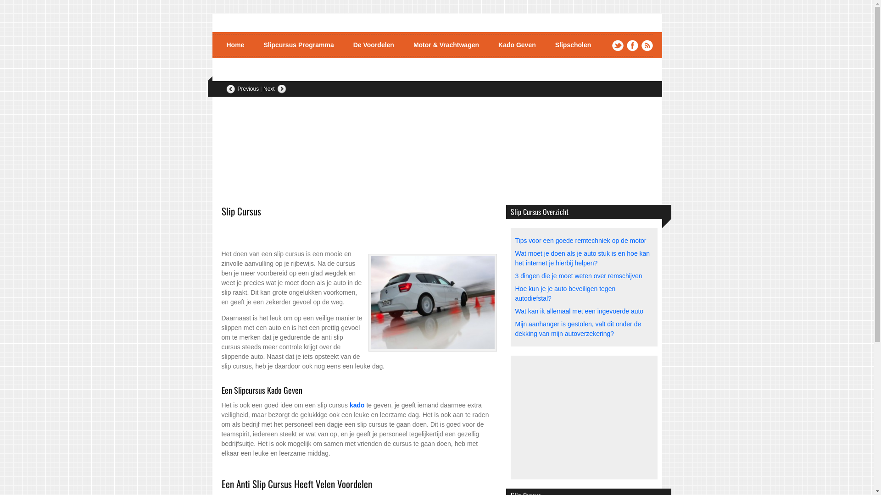  Describe the element at coordinates (236, 45) in the screenshot. I see `Home` at that location.